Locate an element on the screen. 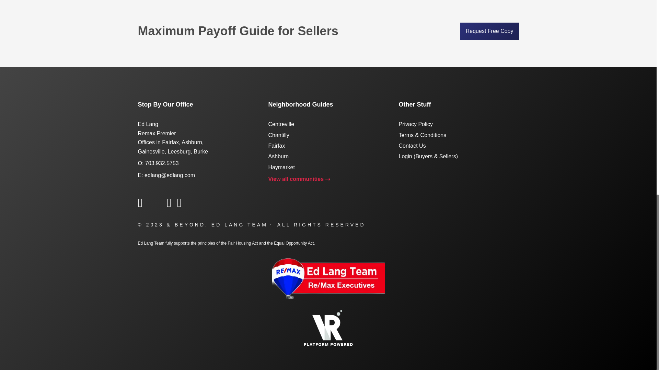 The width and height of the screenshot is (659, 370). Privacy Policy is located at coordinates (416, 124).